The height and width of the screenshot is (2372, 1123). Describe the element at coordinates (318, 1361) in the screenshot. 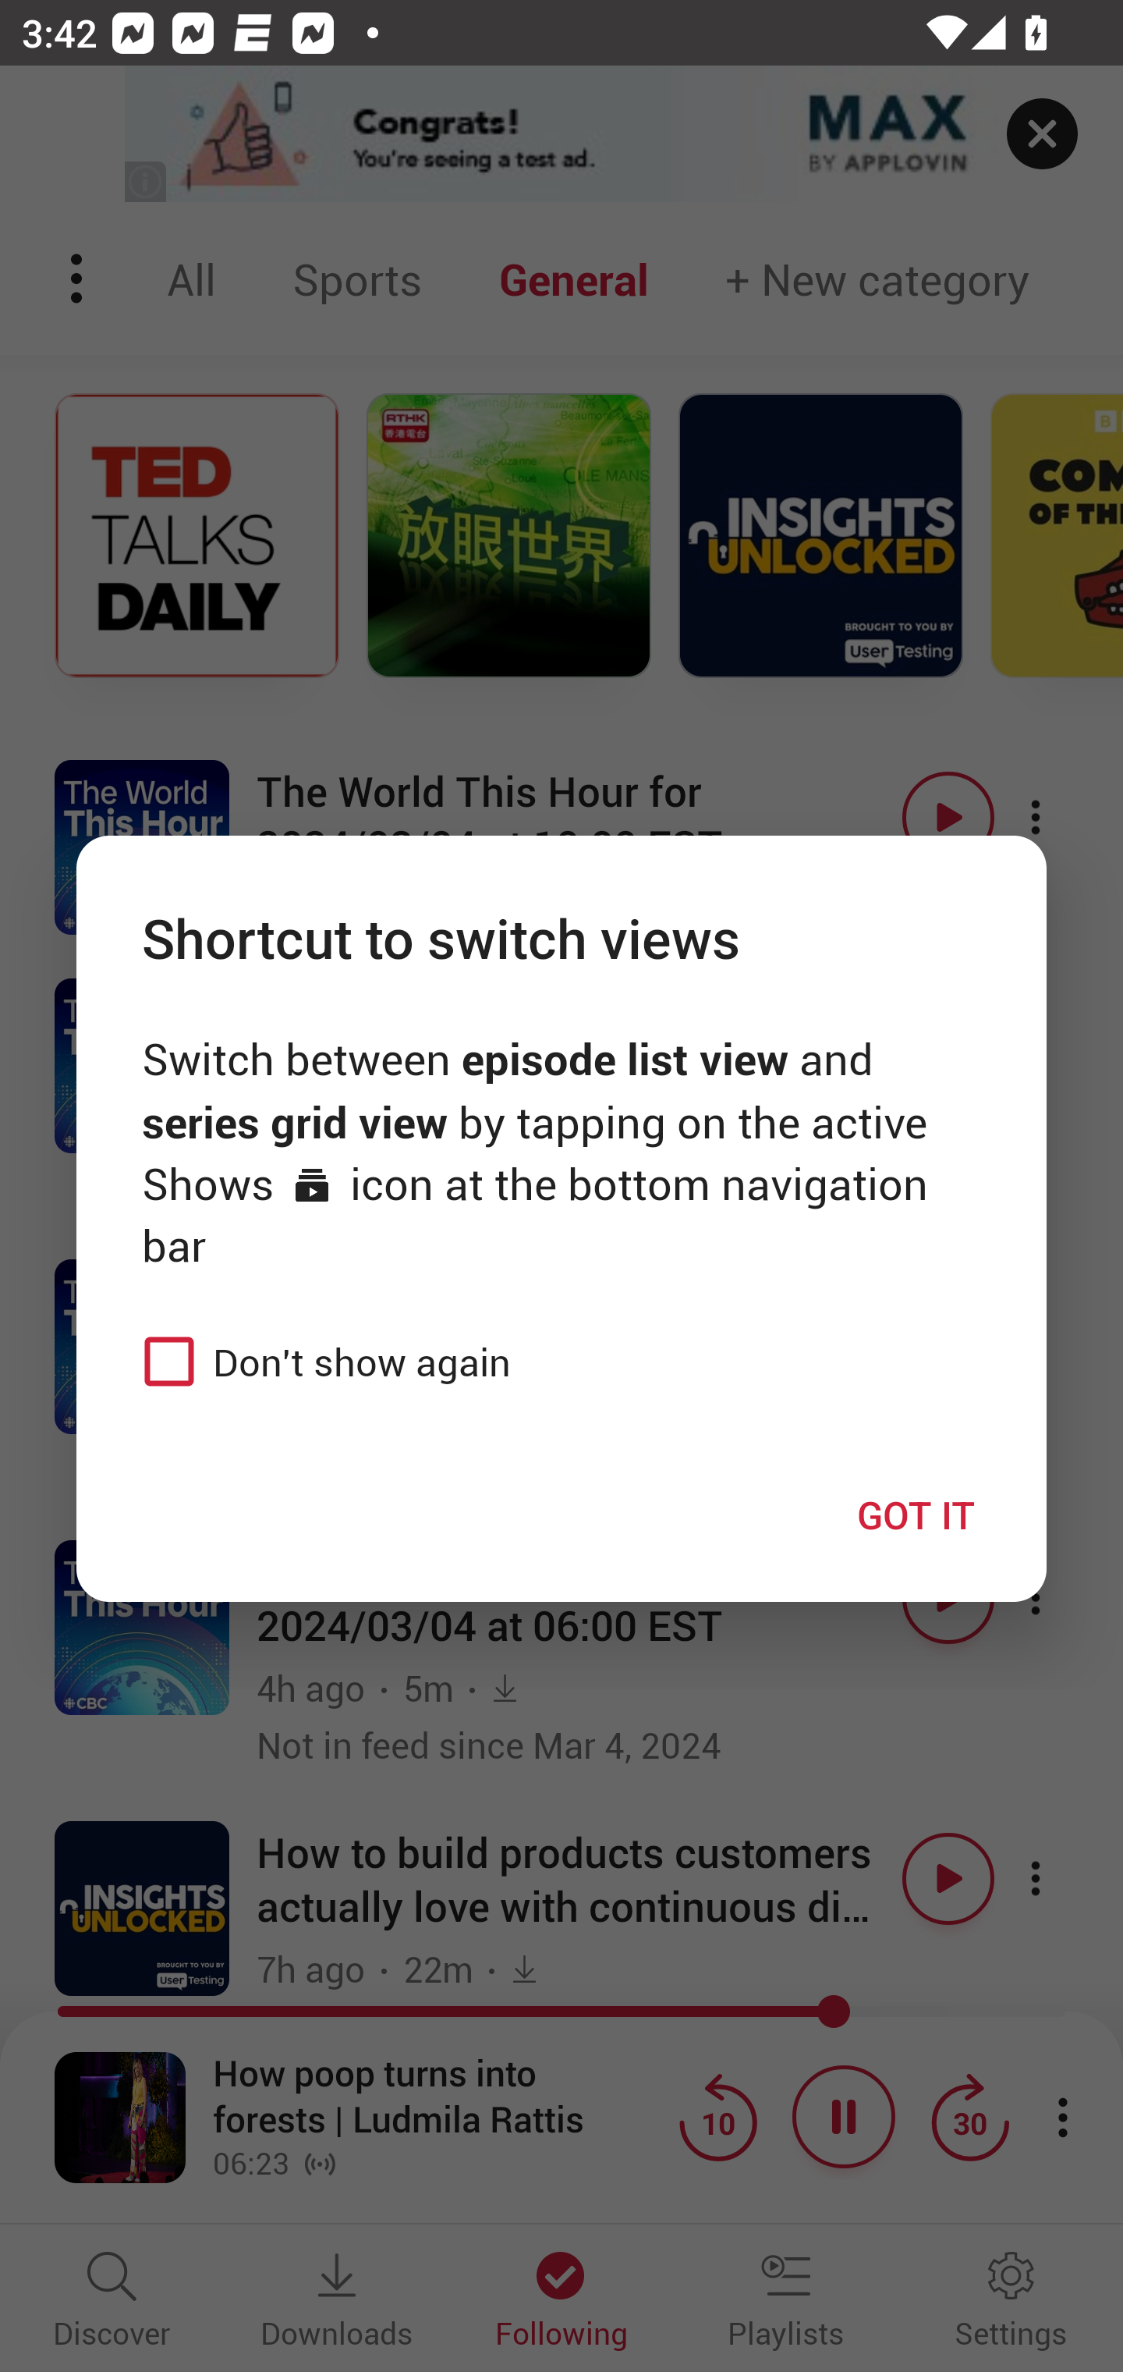

I see `Don't show again` at that location.